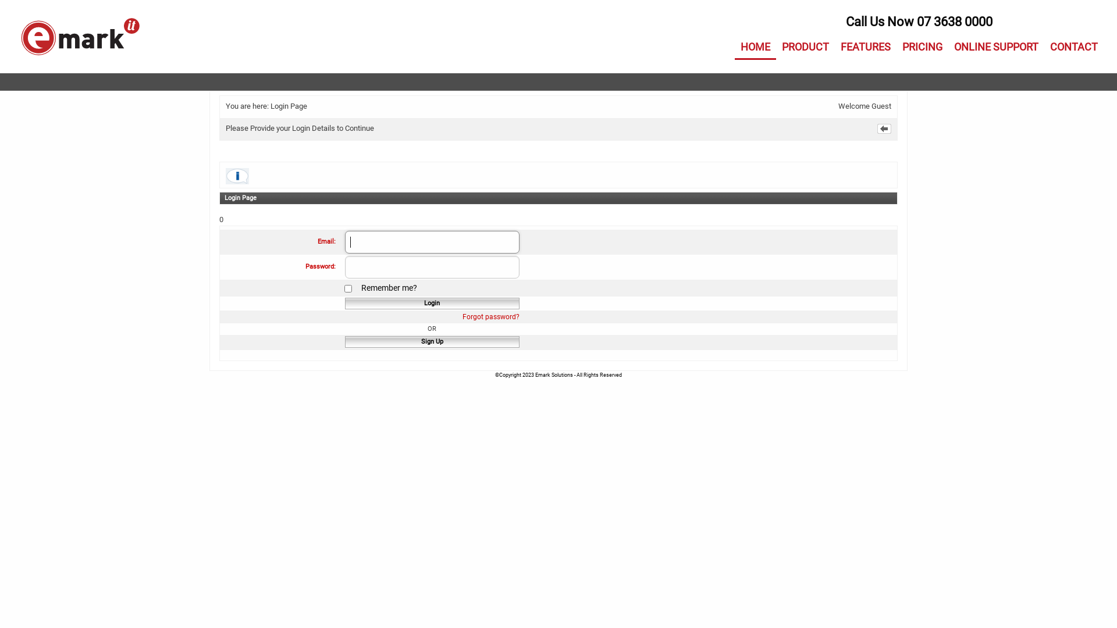 The width and height of the screenshot is (1117, 628). What do you see at coordinates (923, 48) in the screenshot?
I see `PRICING` at bounding box center [923, 48].